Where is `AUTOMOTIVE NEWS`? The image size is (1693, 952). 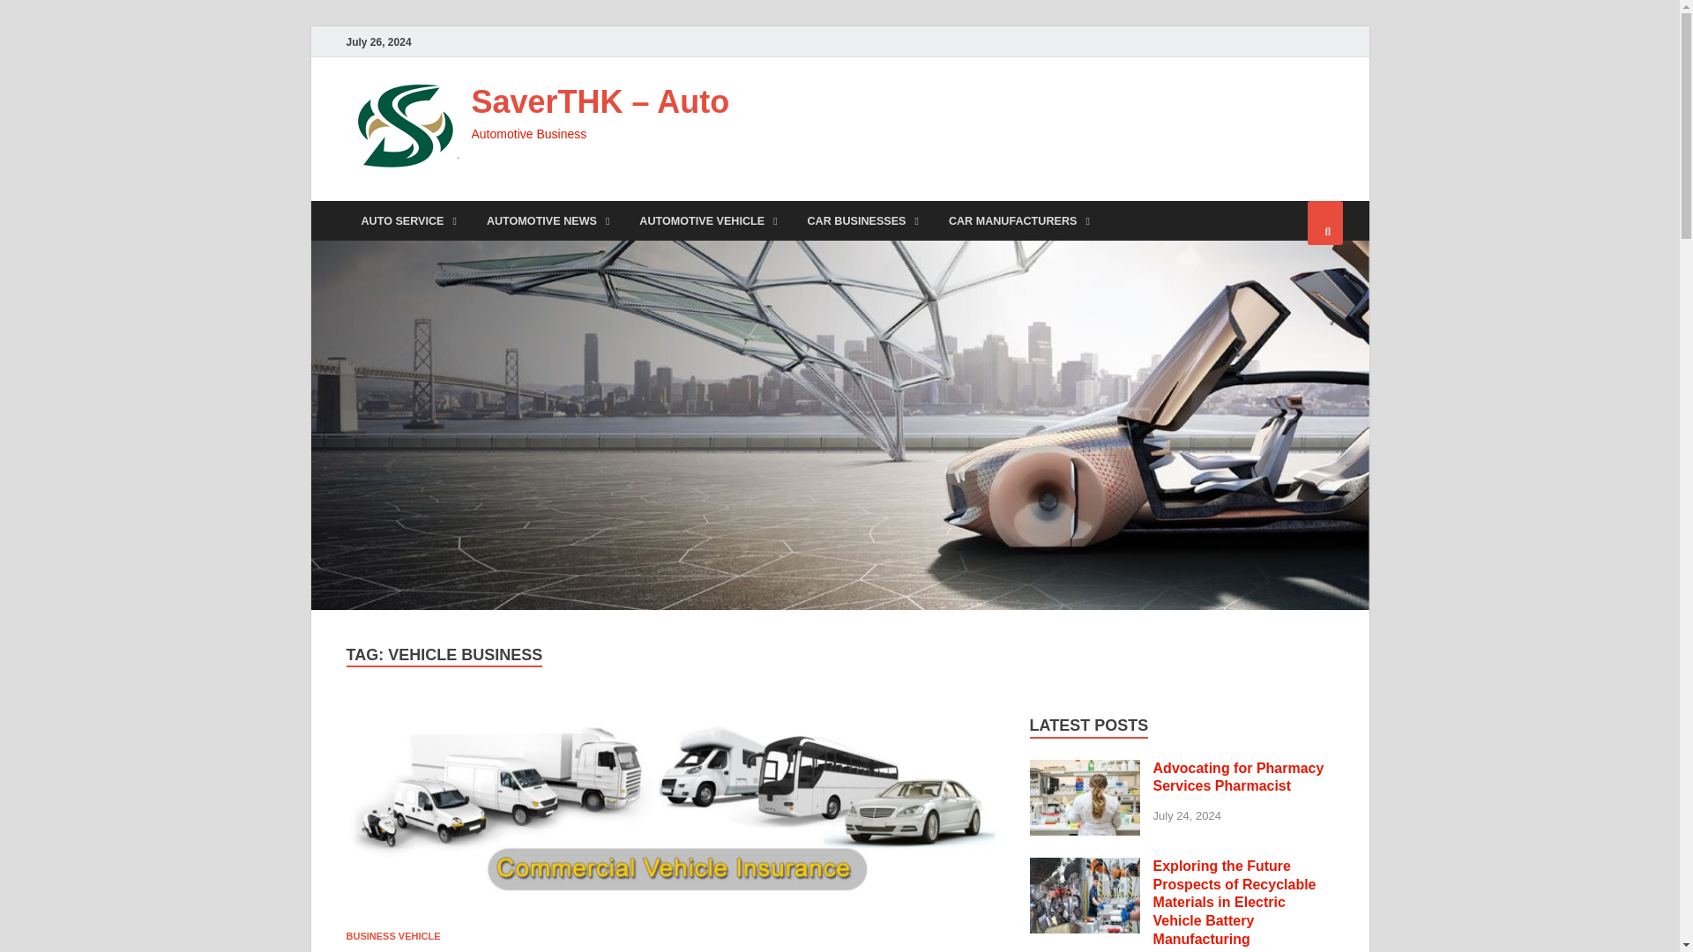
AUTOMOTIVE NEWS is located at coordinates (548, 220).